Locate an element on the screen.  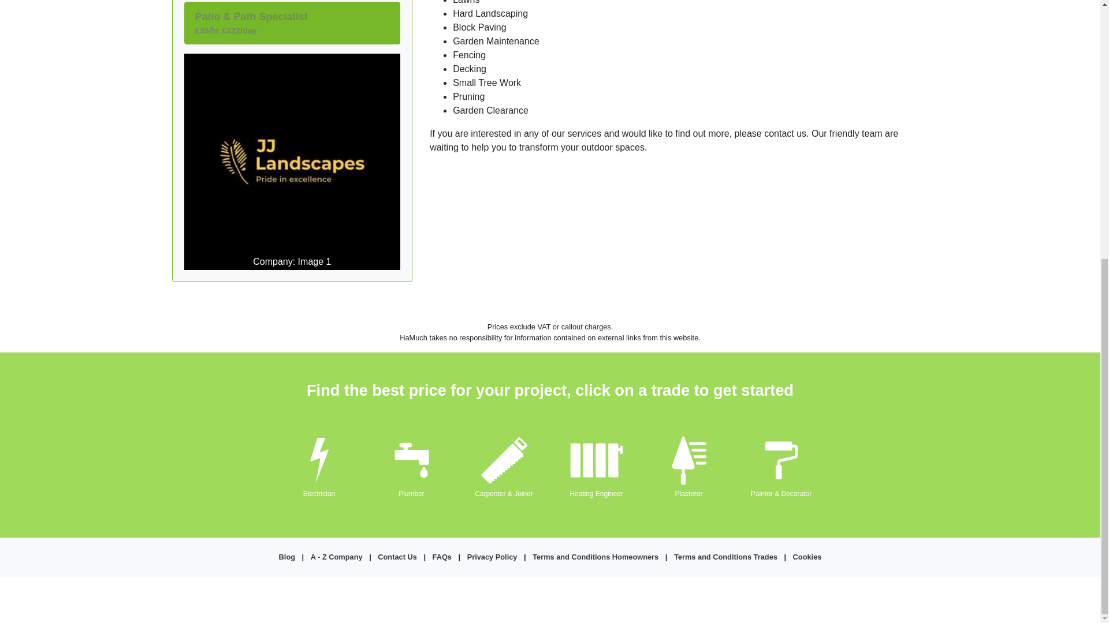
Plasterer is located at coordinates (688, 493).